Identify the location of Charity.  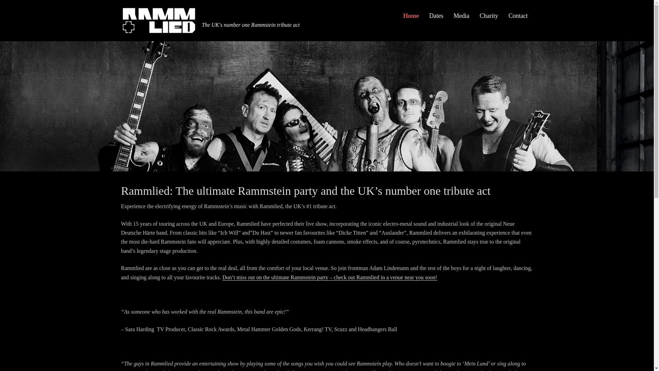
(489, 16).